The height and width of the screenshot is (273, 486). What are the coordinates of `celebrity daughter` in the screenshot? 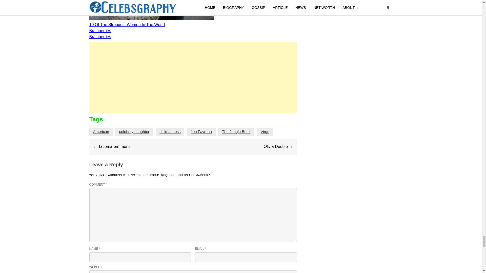 It's located at (134, 131).